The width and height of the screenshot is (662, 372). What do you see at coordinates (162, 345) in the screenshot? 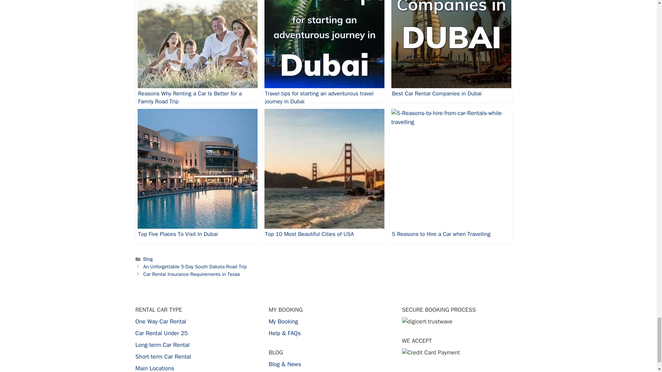
I see `Long-term Car Rental` at bounding box center [162, 345].